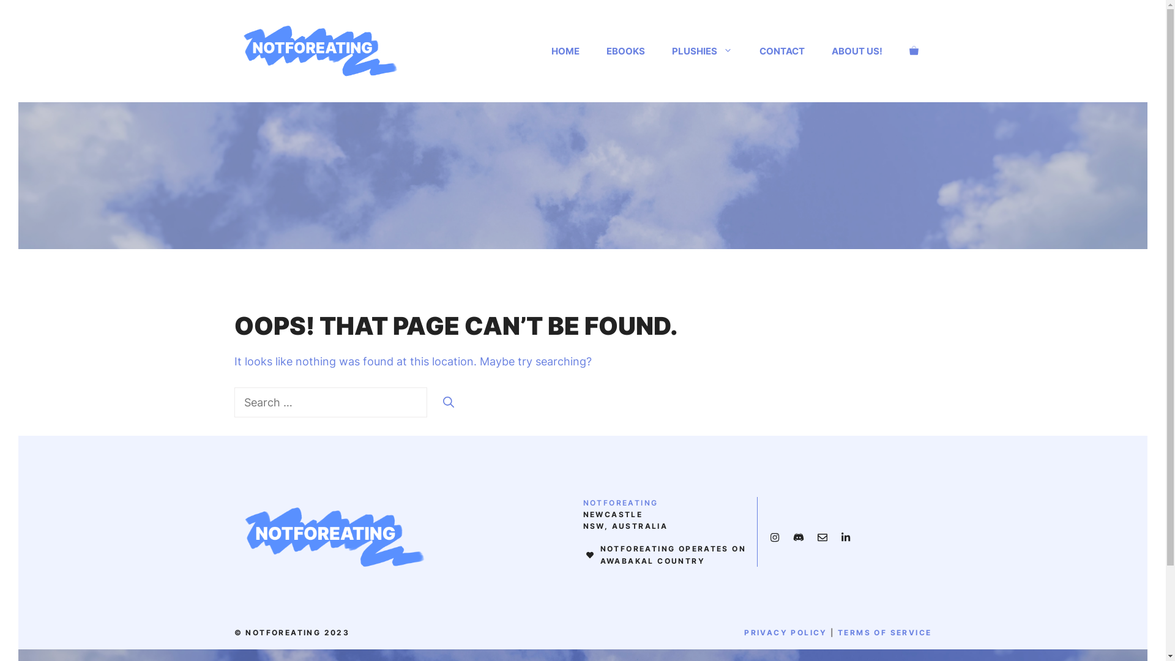 This screenshot has width=1175, height=661. What do you see at coordinates (885, 633) in the screenshot?
I see `TERMS OF SERVICE` at bounding box center [885, 633].